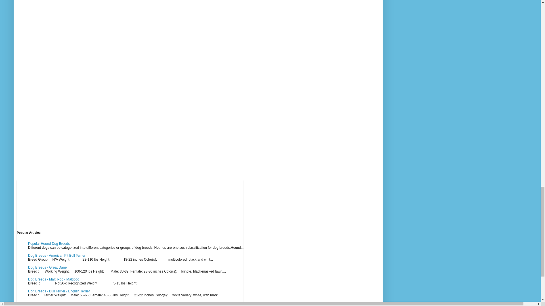 This screenshot has width=545, height=306. What do you see at coordinates (49, 244) in the screenshot?
I see `Popular Hound Dog Breeds` at bounding box center [49, 244].